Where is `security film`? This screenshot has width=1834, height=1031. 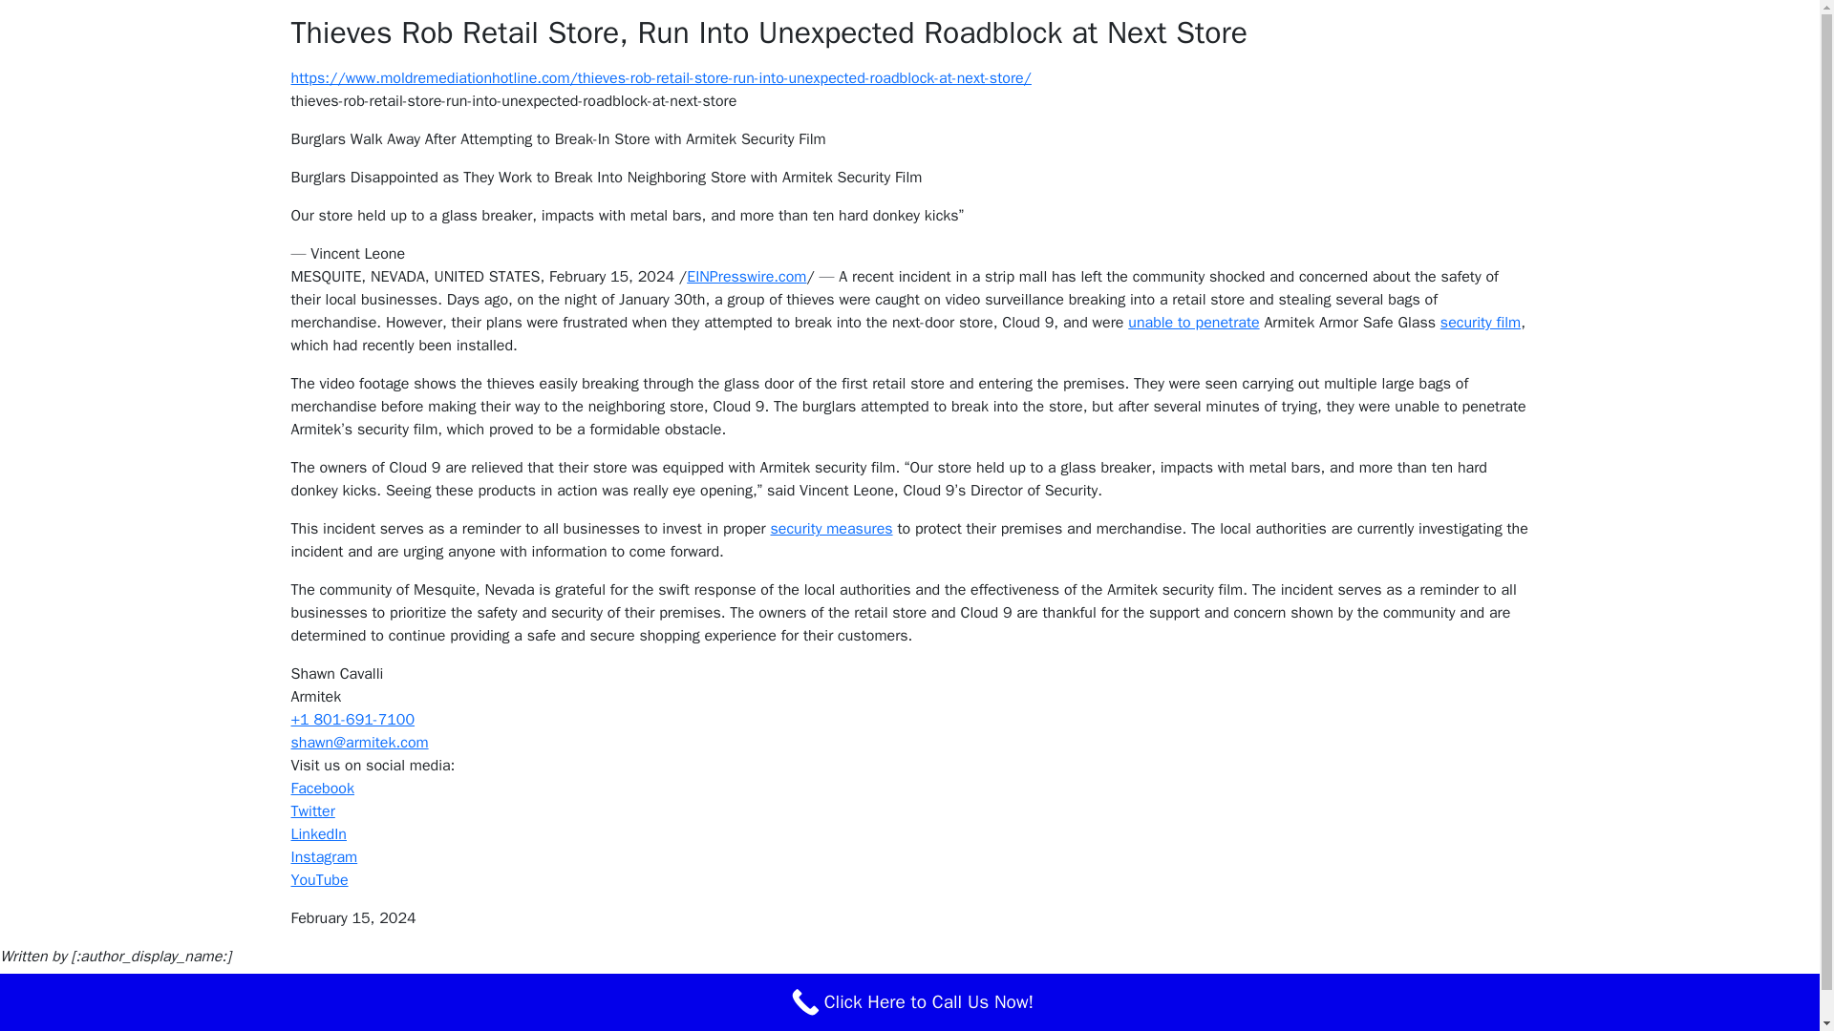 security film is located at coordinates (1480, 323).